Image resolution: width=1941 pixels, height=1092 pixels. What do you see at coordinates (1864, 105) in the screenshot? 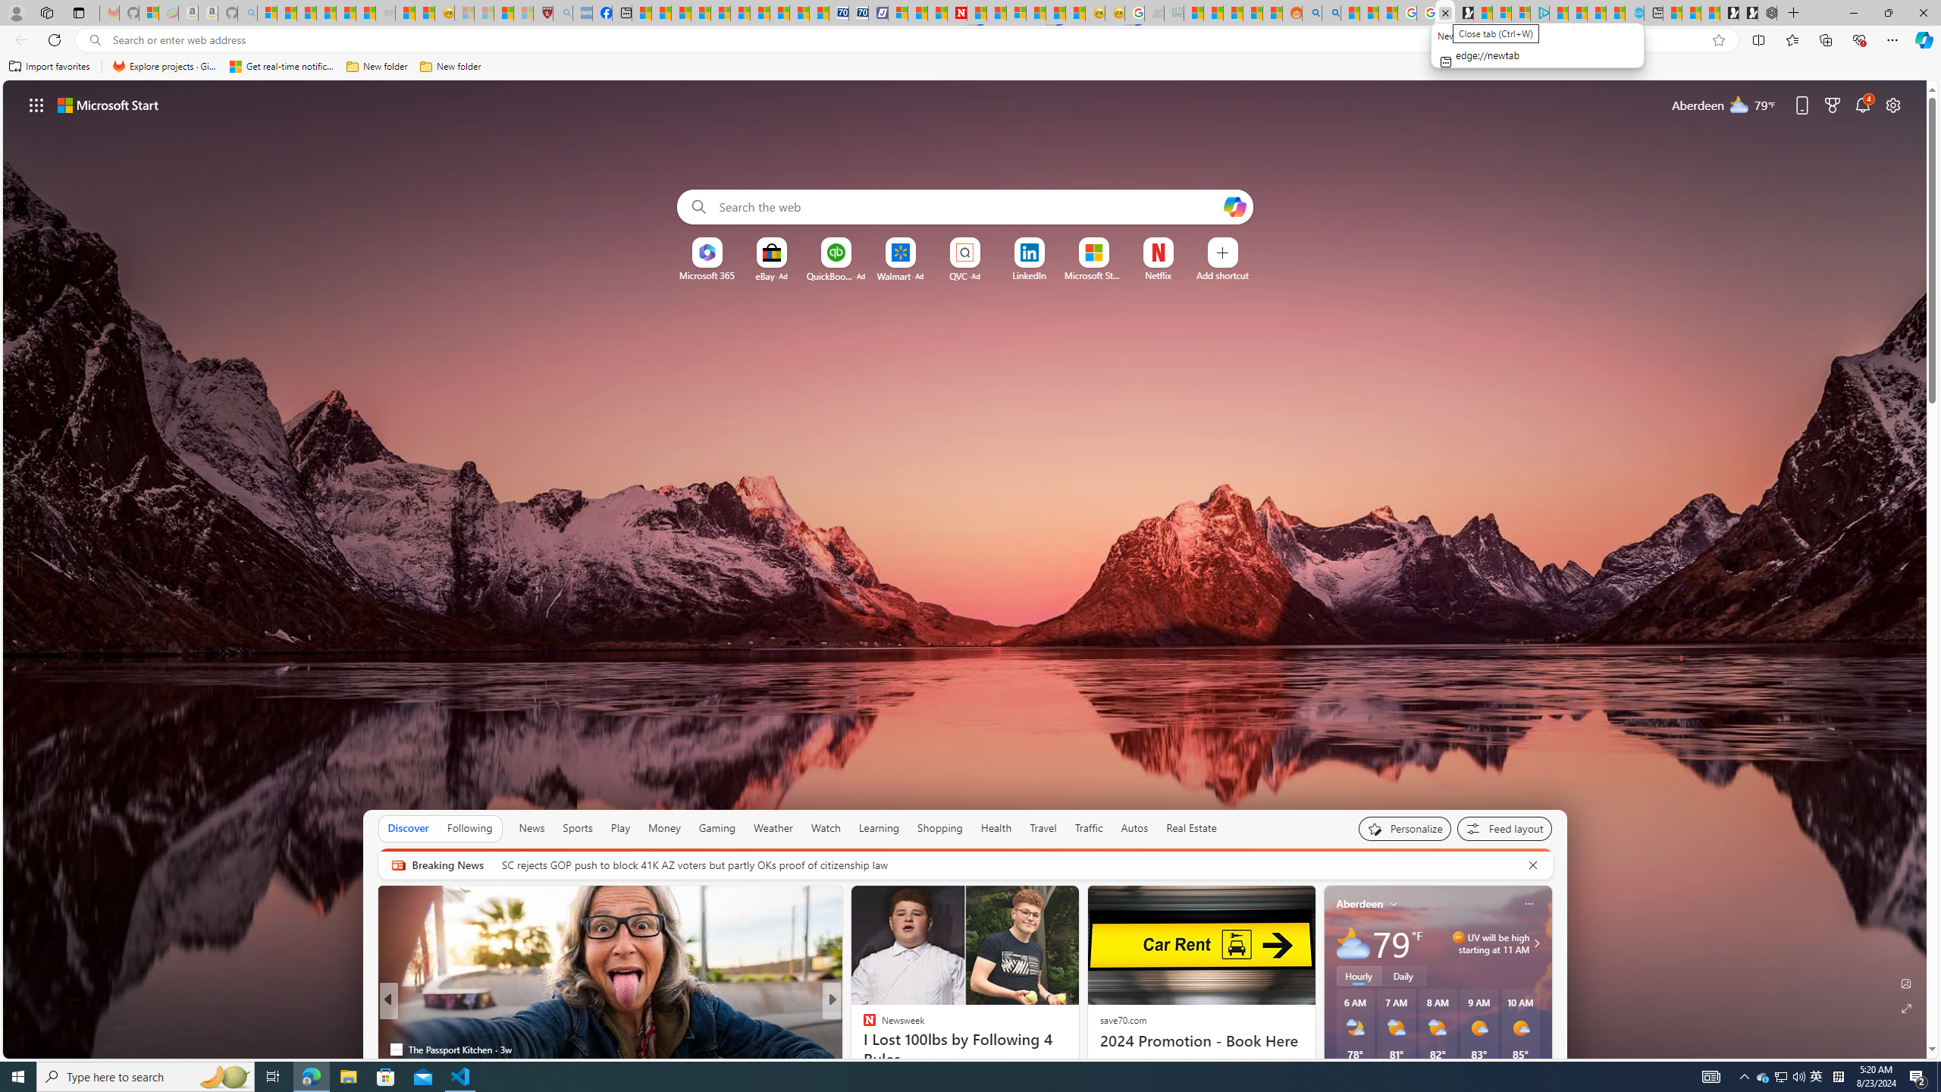
I see `Notifications` at bounding box center [1864, 105].